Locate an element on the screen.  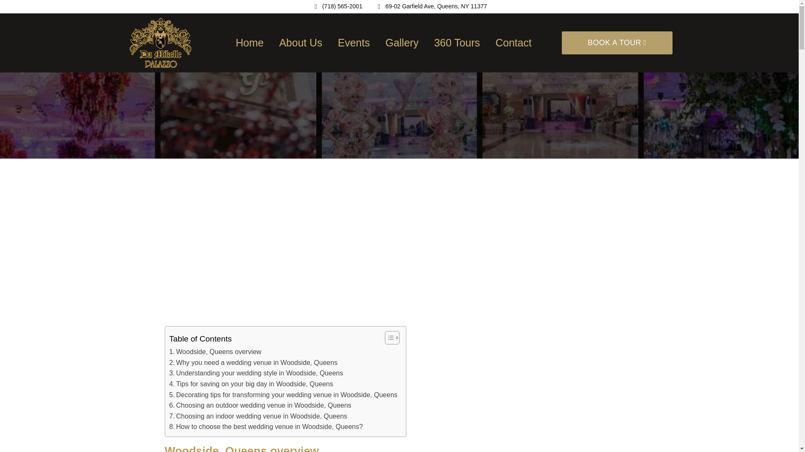
Understanding your wedding style in Woodside, Queens is located at coordinates (256, 373).